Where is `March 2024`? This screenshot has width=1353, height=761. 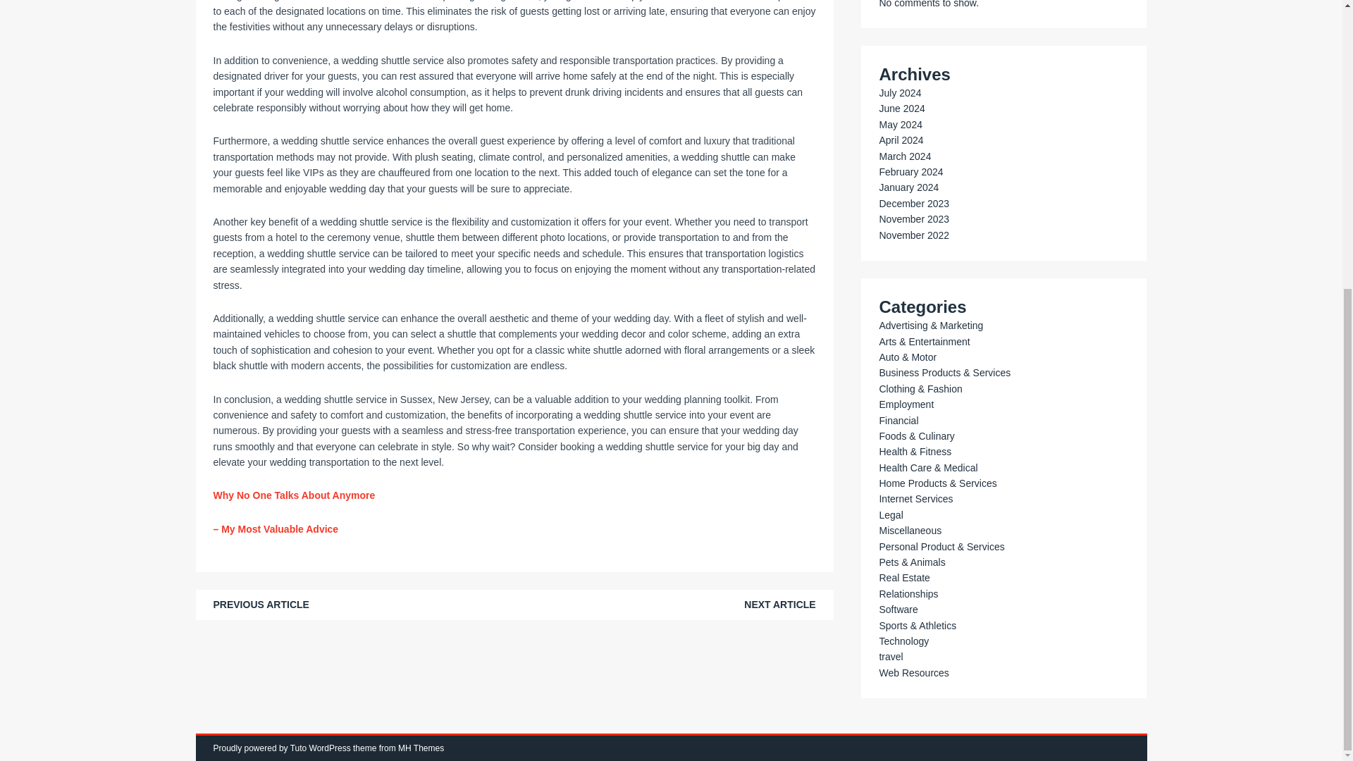
March 2024 is located at coordinates (904, 156).